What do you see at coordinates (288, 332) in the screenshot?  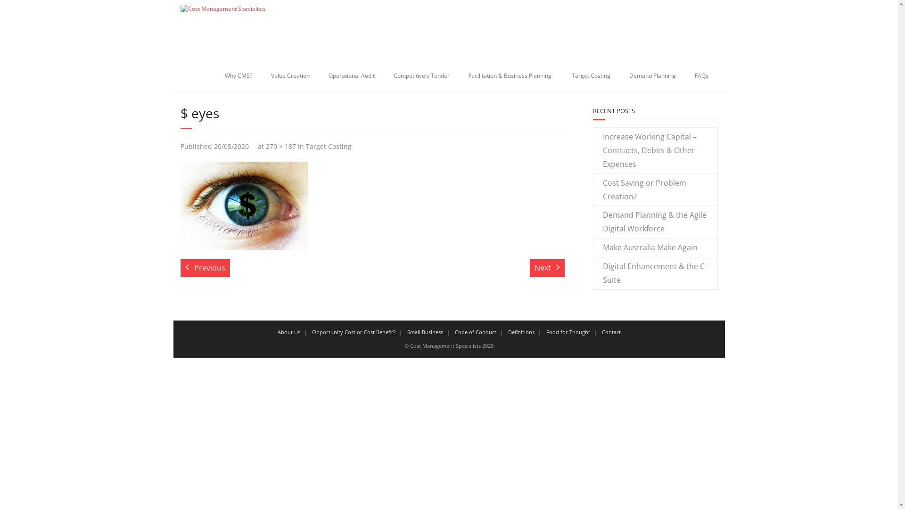 I see `About Us` at bounding box center [288, 332].